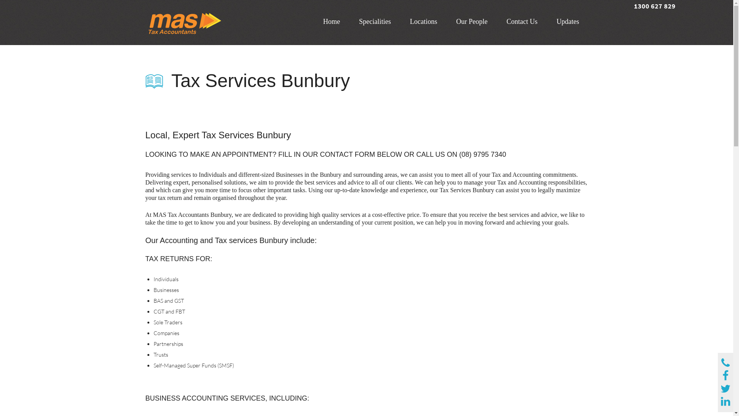 The image size is (739, 416). What do you see at coordinates (568, 22) in the screenshot?
I see `Updates` at bounding box center [568, 22].